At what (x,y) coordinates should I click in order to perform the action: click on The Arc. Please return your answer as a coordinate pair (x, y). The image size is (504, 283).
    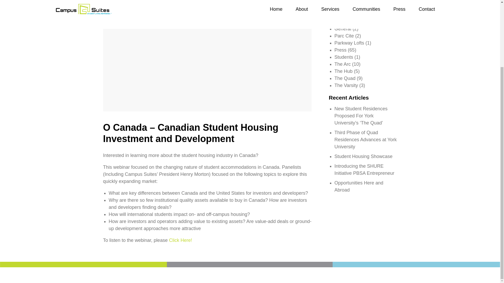
    Looking at the image, I should click on (343, 64).